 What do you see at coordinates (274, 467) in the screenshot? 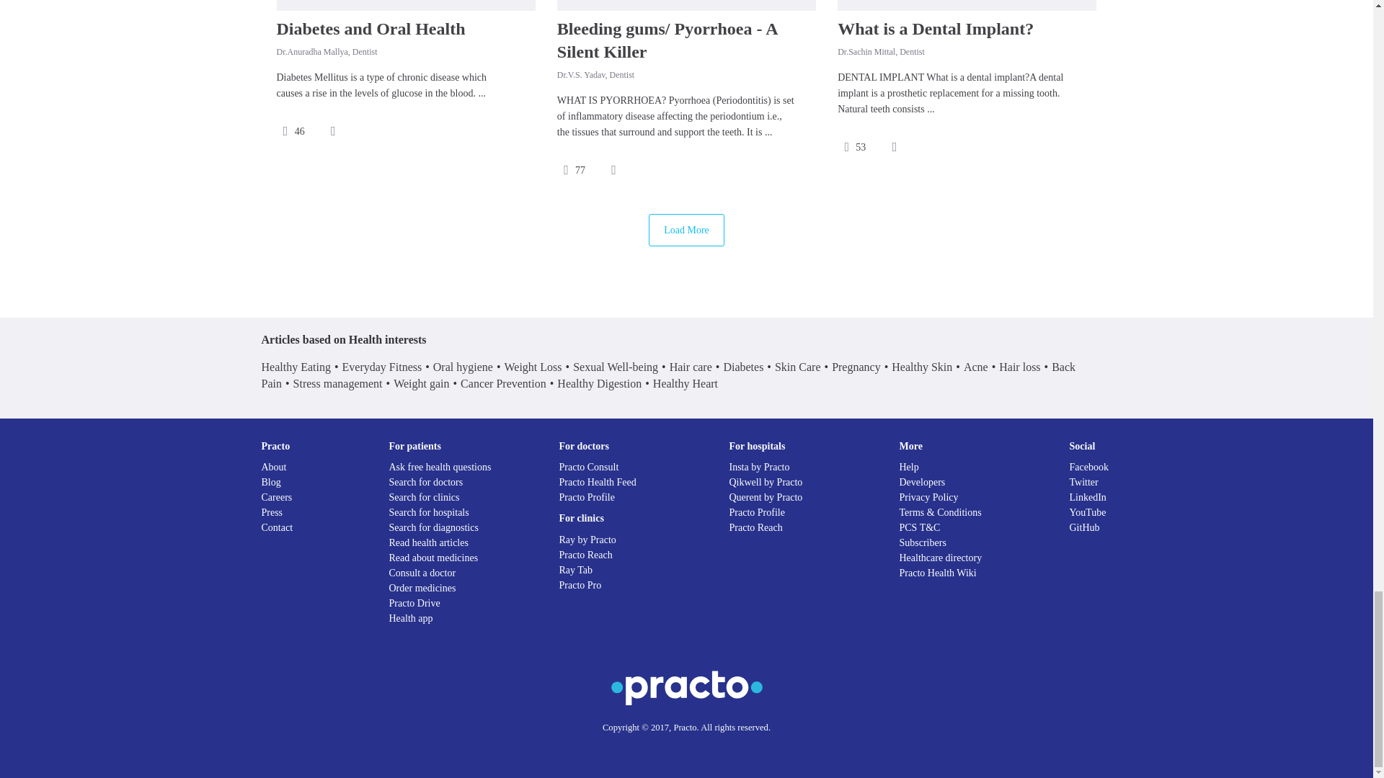
I see `About` at bounding box center [274, 467].